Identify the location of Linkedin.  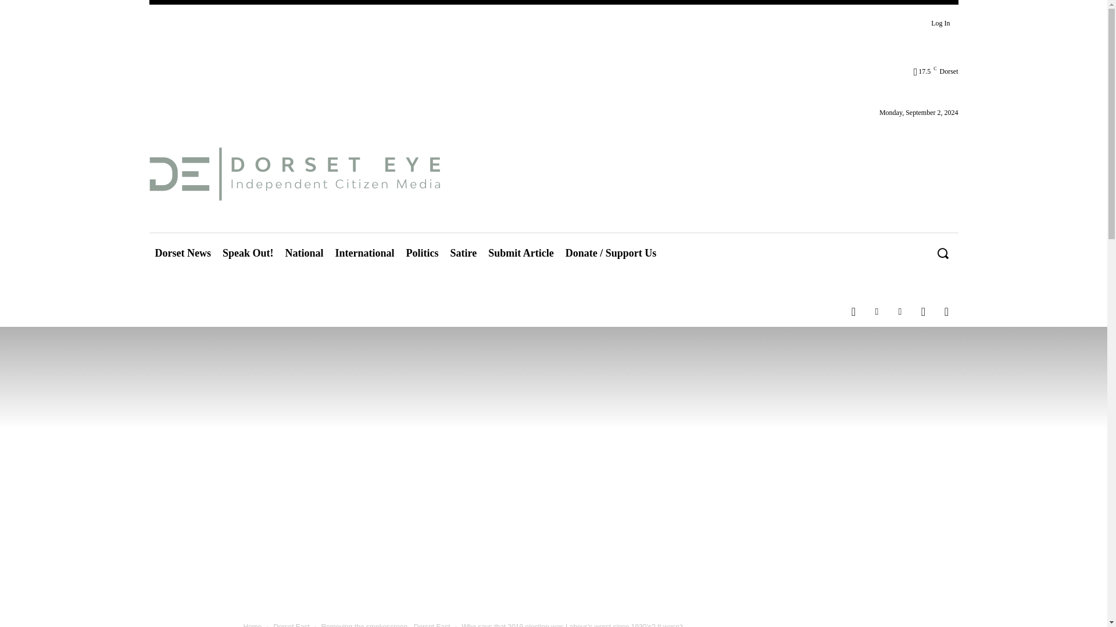
(877, 312).